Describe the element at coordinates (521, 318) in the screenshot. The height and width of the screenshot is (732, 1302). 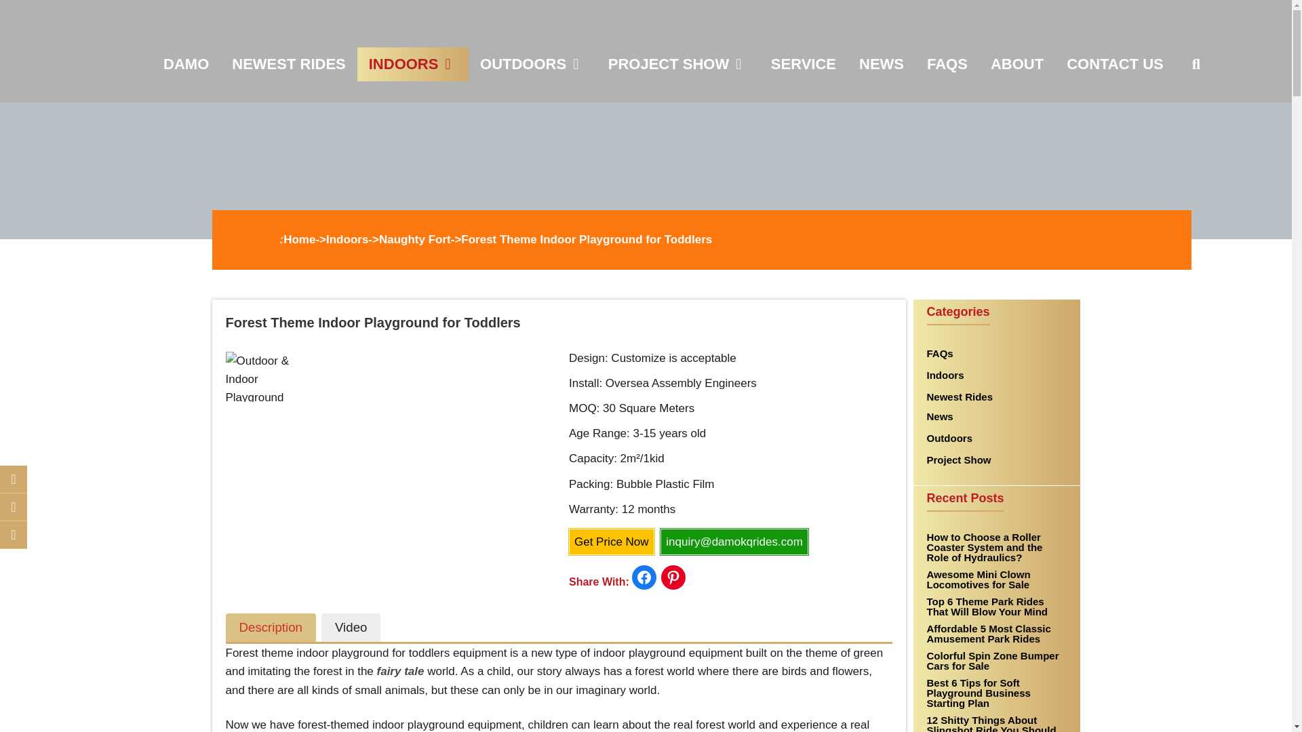
I see `wpforms-submit` at that location.